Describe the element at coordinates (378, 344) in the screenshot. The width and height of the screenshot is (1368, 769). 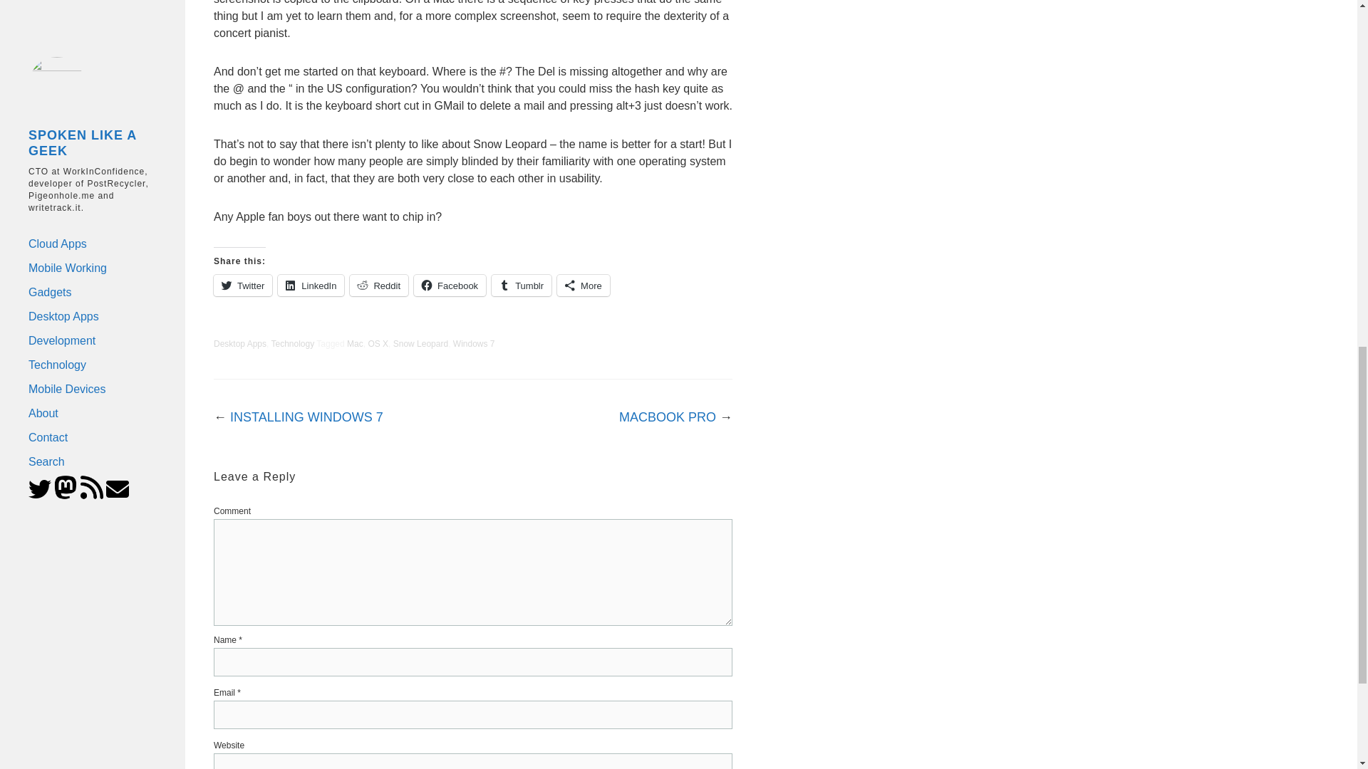
I see `OS X` at that location.